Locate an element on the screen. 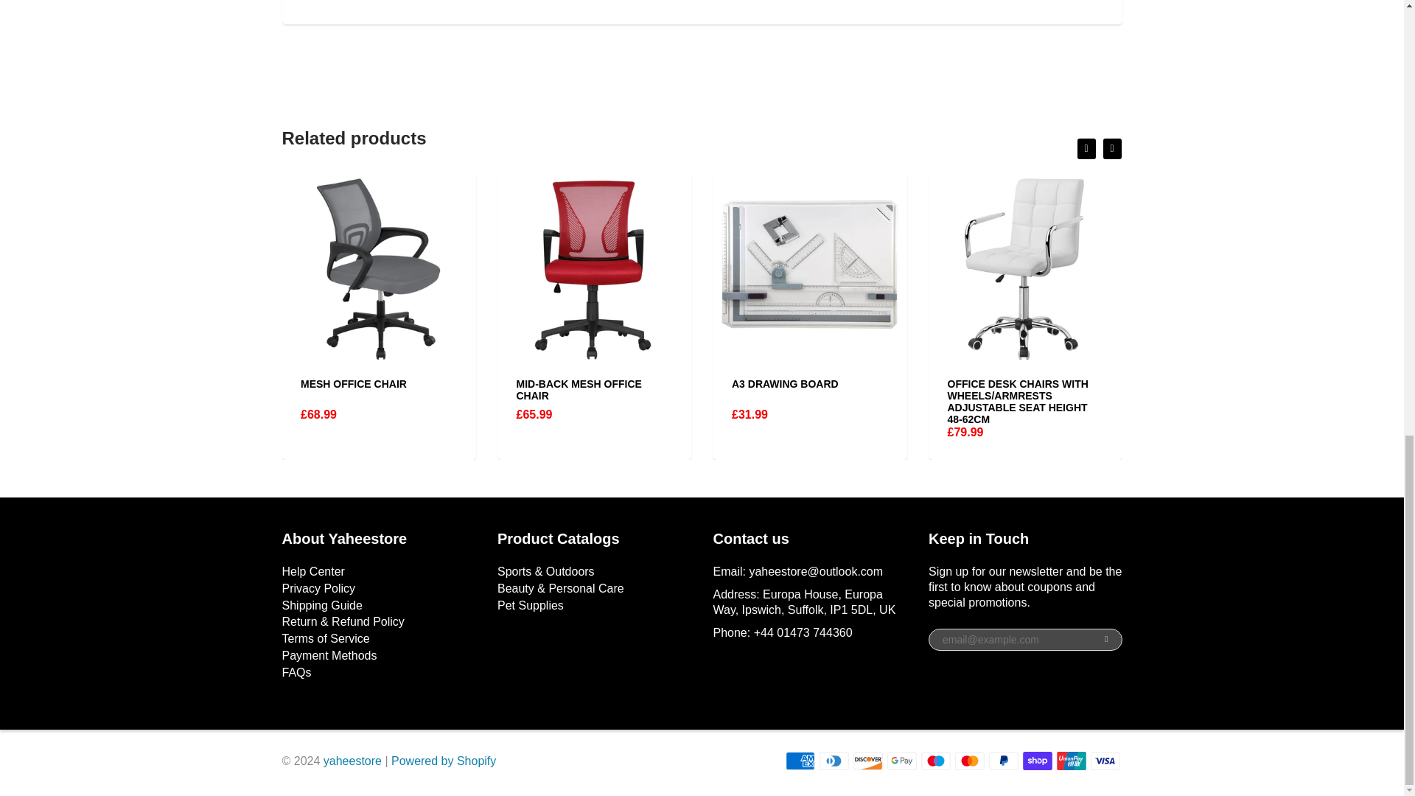 The image size is (1415, 796). PayPal is located at coordinates (1004, 761).